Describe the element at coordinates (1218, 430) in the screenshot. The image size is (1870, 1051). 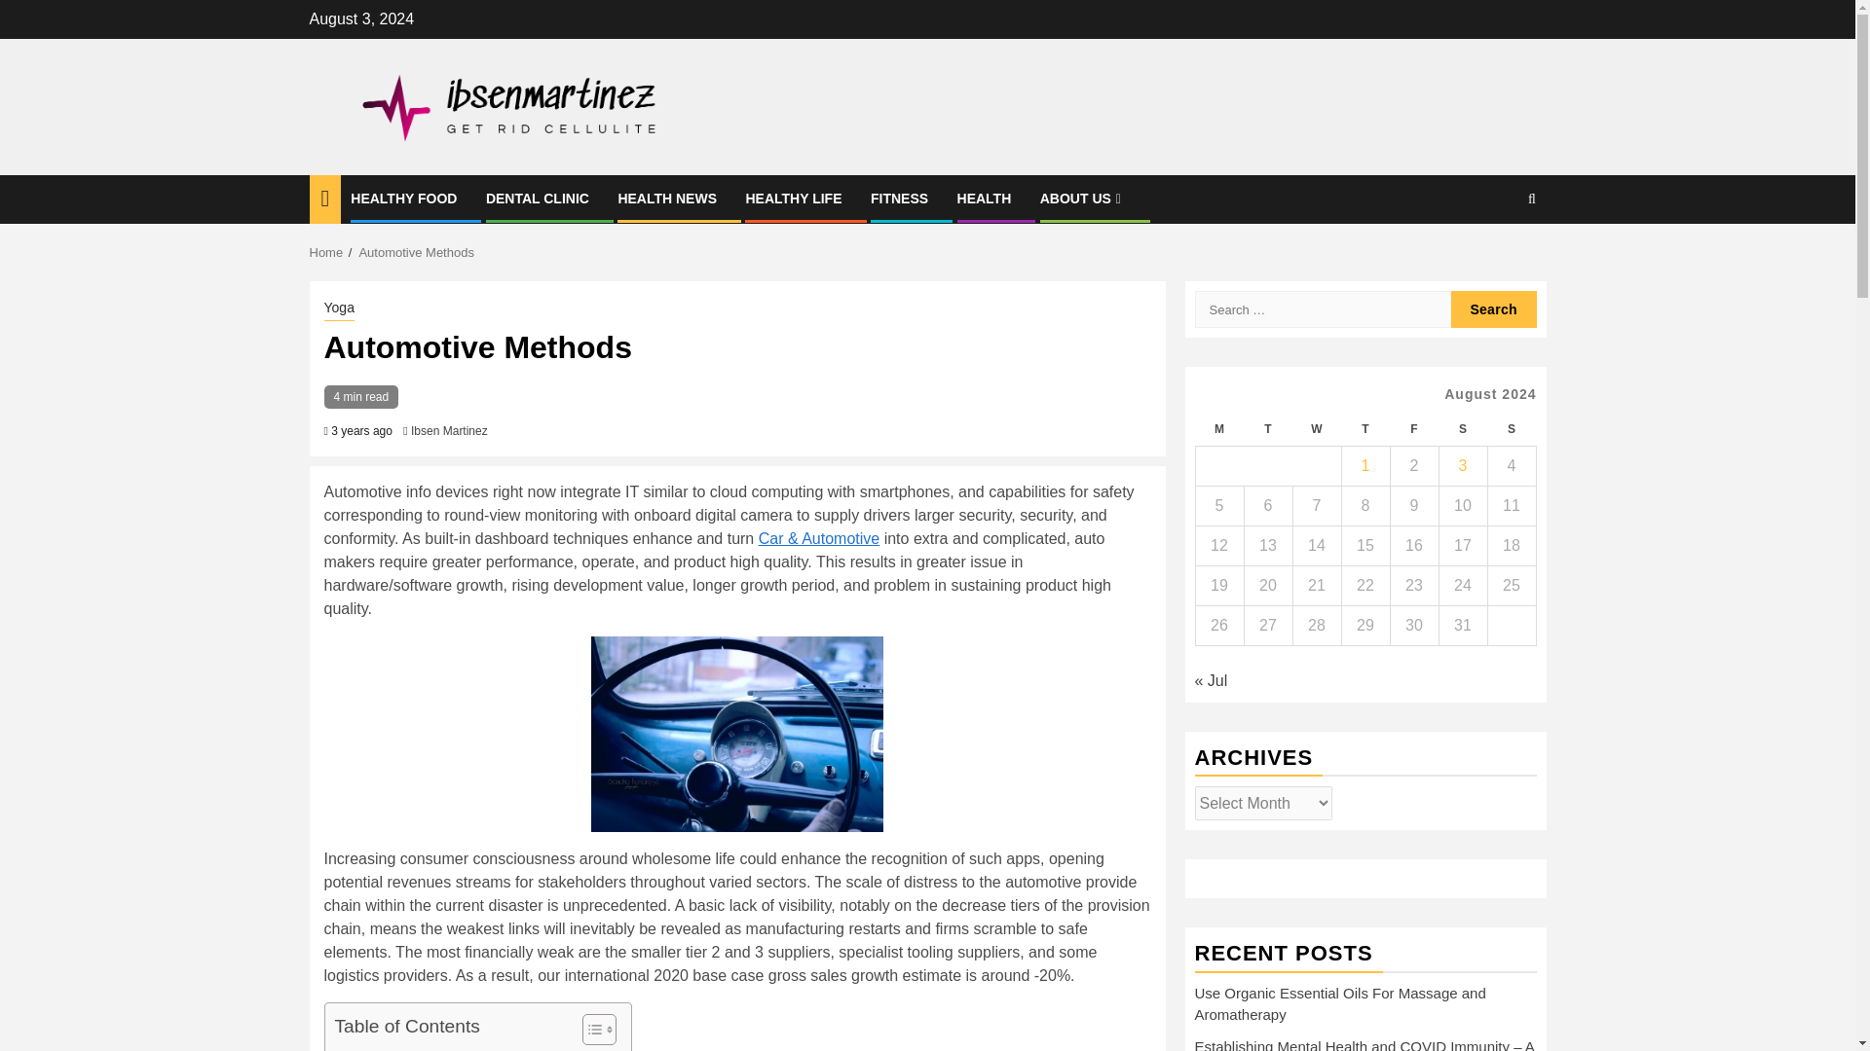
I see `Monday` at that location.